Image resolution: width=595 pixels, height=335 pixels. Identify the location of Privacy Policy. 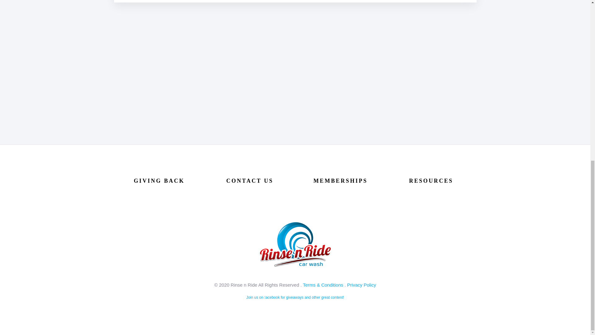
(361, 285).